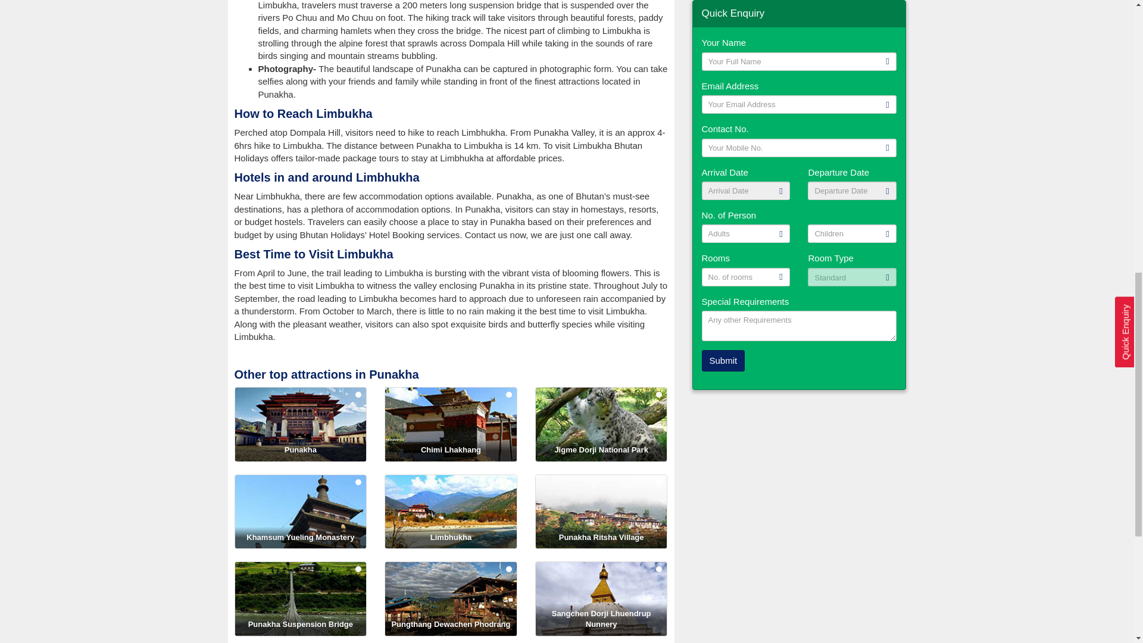 Image resolution: width=1143 pixels, height=643 pixels. I want to click on Sangchen Dorji Lhuendrup Nunnery, so click(601, 599).